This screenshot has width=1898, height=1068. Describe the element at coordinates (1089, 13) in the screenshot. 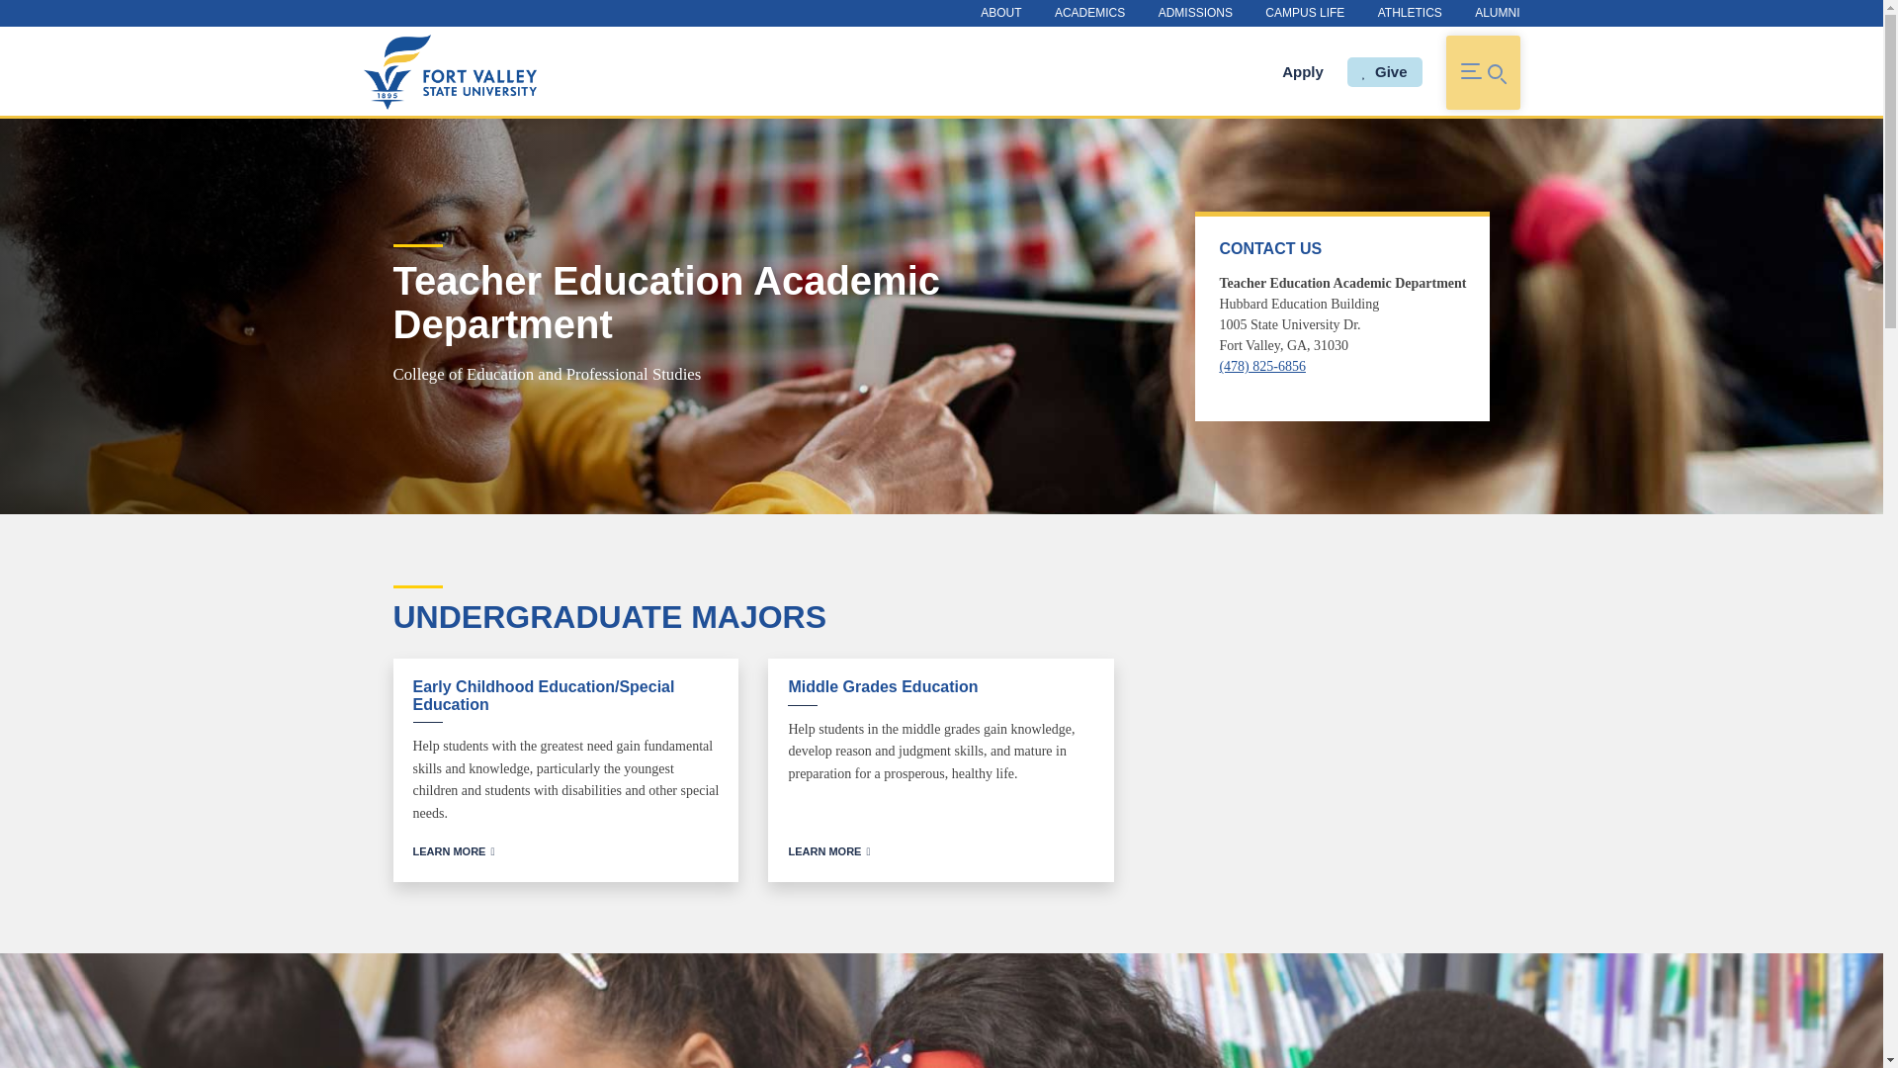

I see `ACADEMICS` at that location.